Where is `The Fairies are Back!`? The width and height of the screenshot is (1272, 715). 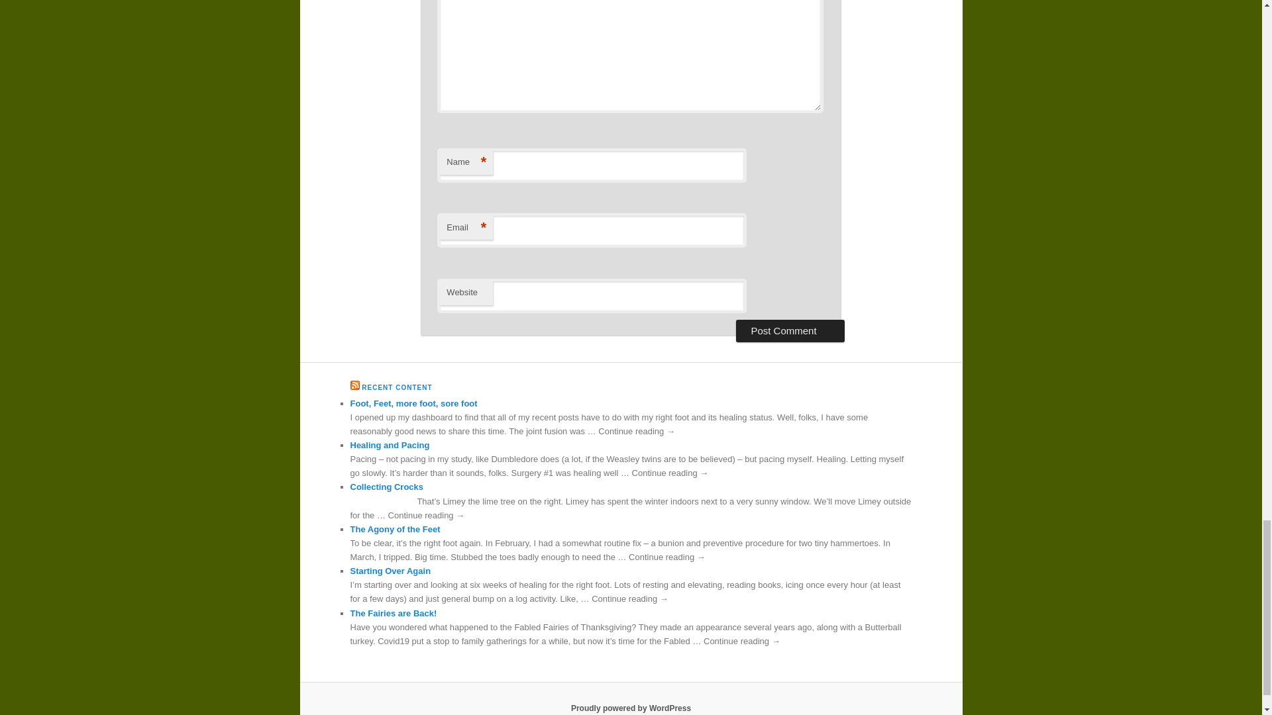 The Fairies are Back! is located at coordinates (393, 613).